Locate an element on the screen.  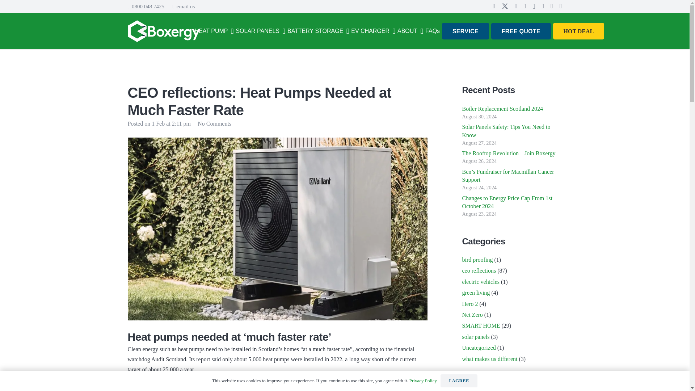
BATTERY STORAGE is located at coordinates (318, 31).